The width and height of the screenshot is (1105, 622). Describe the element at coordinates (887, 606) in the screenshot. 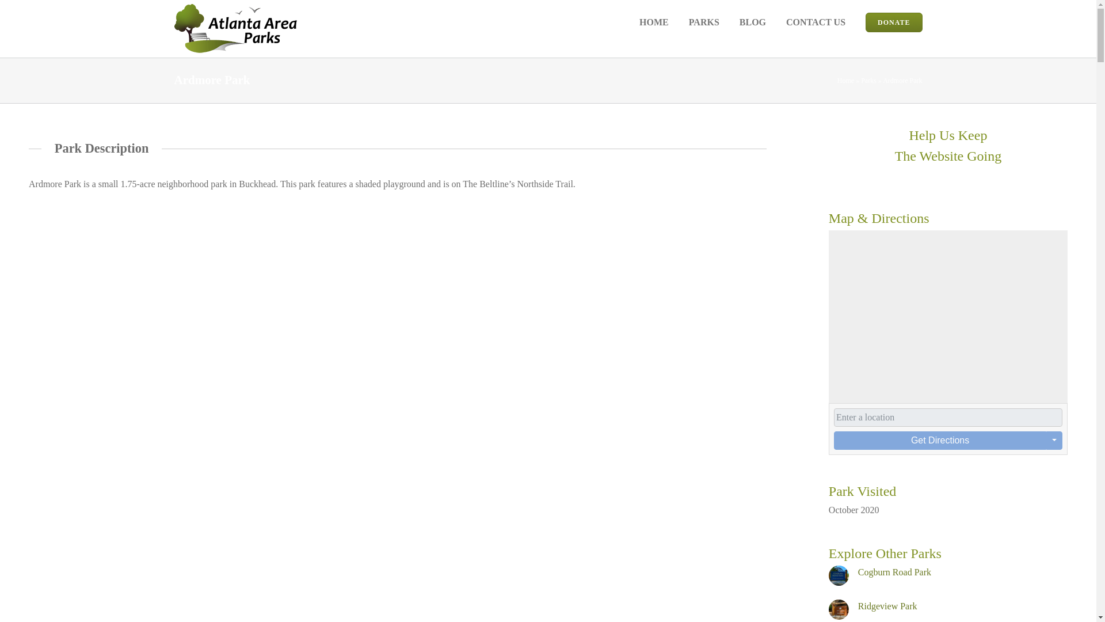

I see `Ridgeview Park` at that location.